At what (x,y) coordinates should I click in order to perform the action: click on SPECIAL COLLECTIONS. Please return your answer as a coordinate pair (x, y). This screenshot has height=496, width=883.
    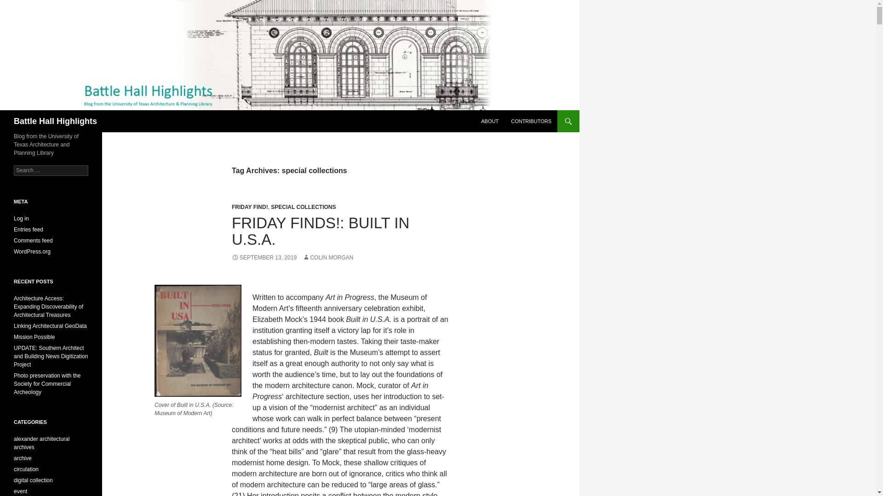
    Looking at the image, I should click on (303, 207).